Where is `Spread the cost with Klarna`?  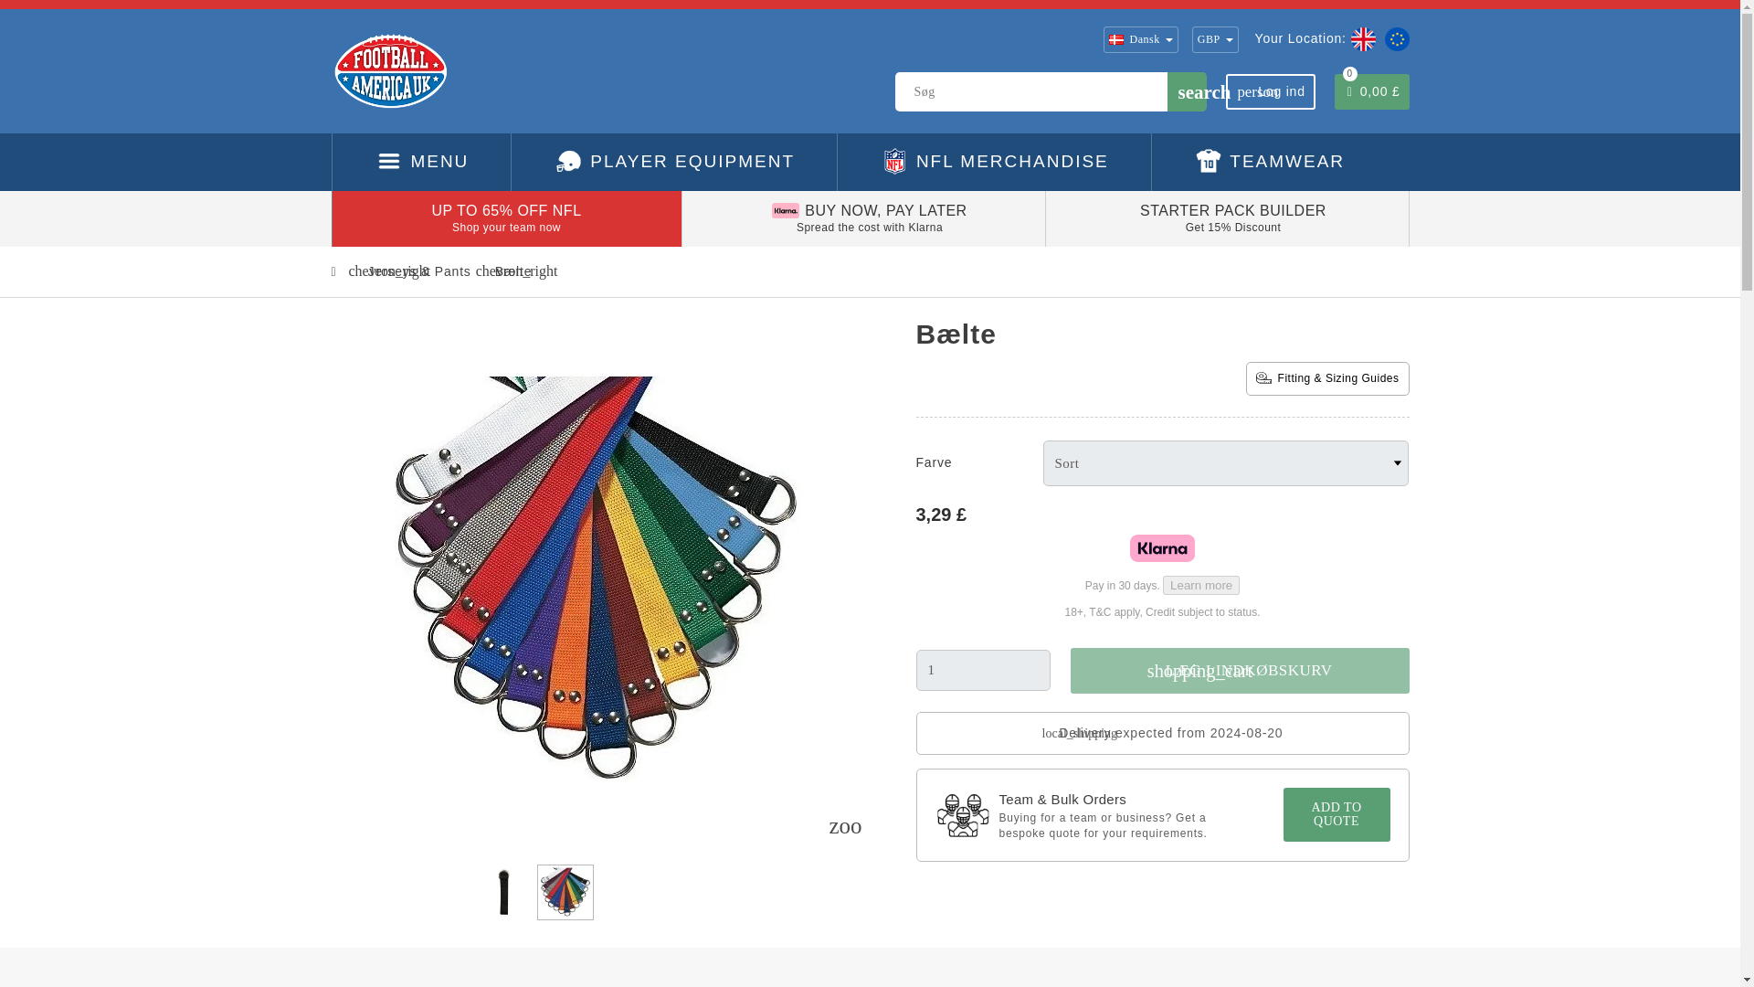
Spread the cost with Klarna is located at coordinates (870, 227).